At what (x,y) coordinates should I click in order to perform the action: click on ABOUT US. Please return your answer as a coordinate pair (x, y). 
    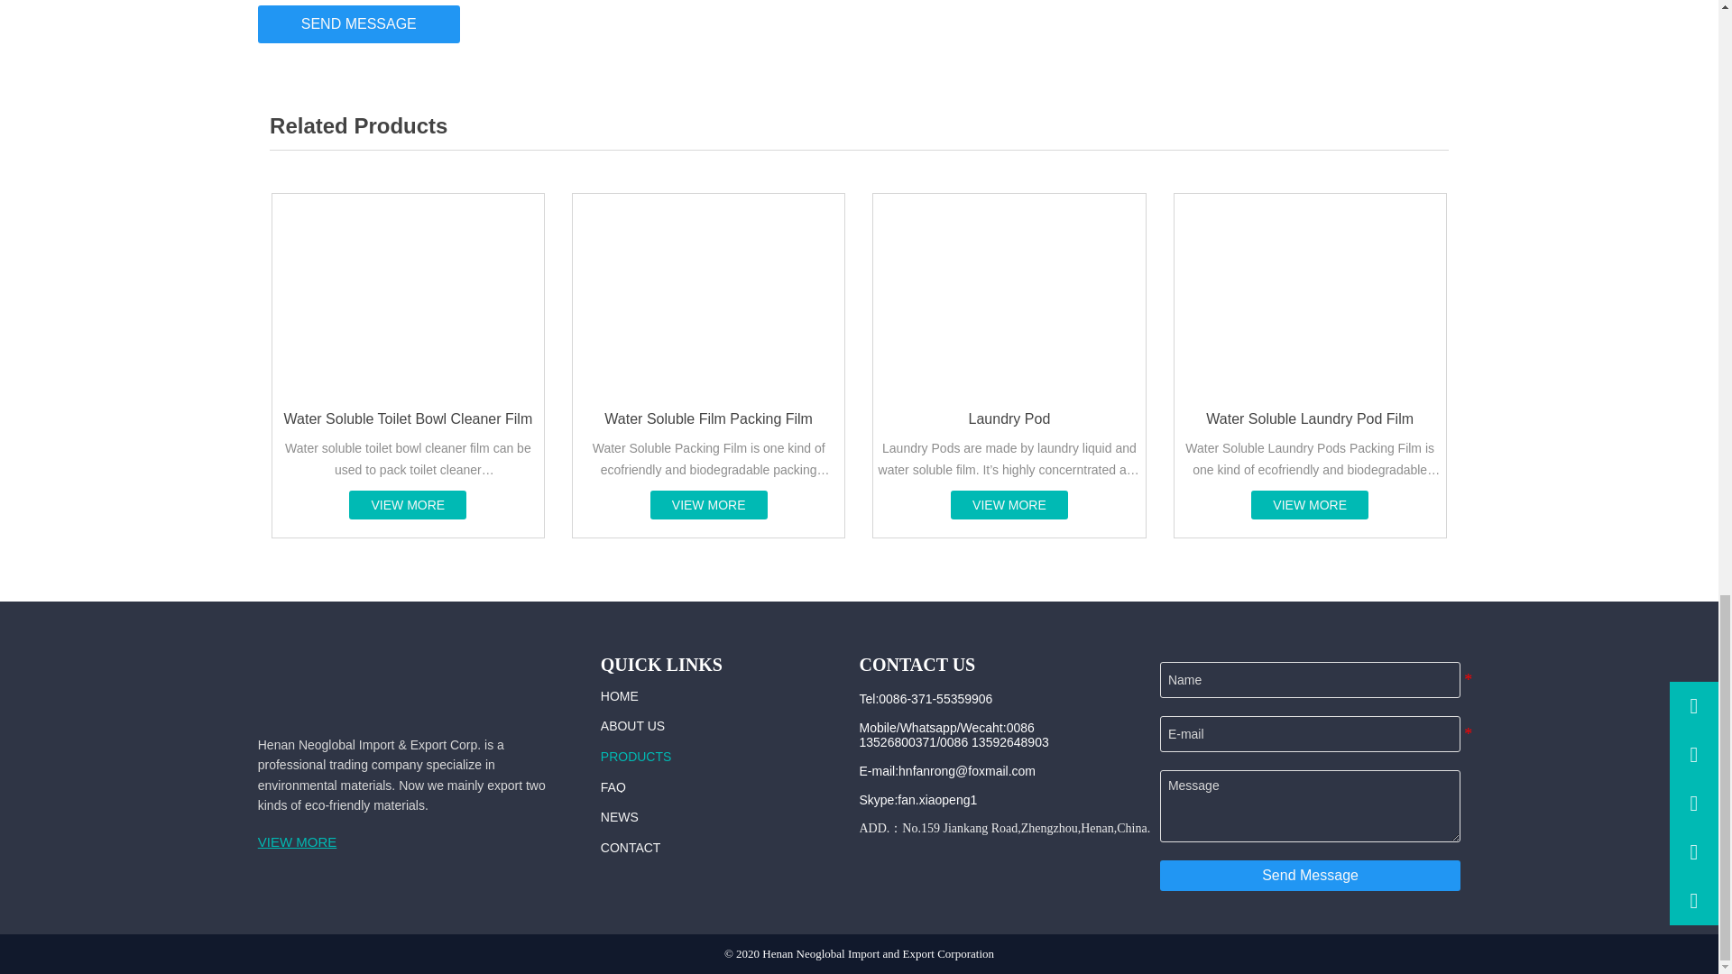
    Looking at the image, I should click on (722, 725).